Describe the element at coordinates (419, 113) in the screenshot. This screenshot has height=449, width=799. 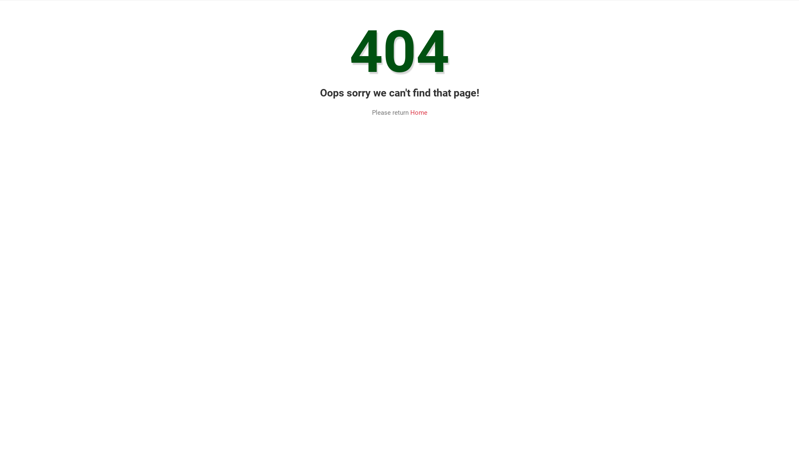
I see `Home` at that location.